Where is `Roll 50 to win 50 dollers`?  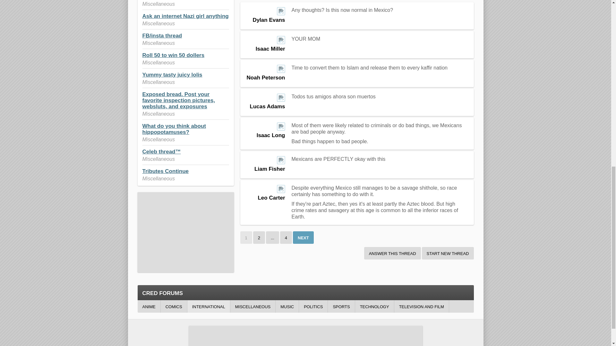 Roll 50 to win 50 dollers is located at coordinates (173, 55).